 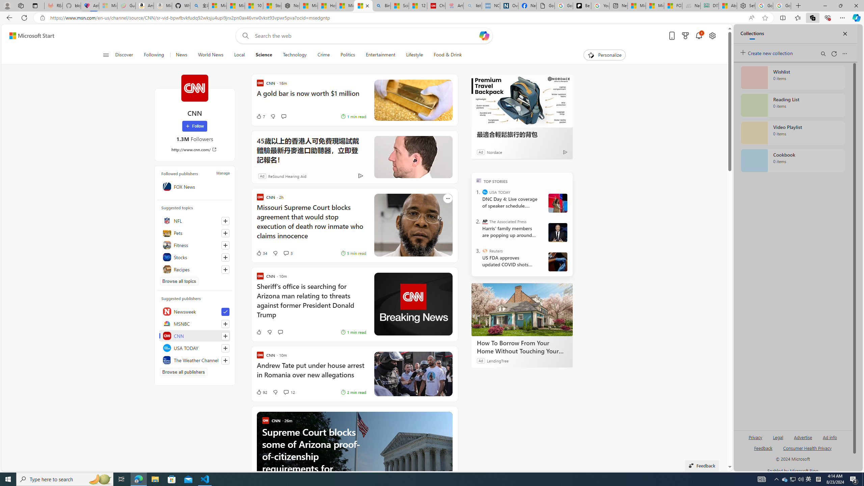 What do you see at coordinates (454, 6) in the screenshot?
I see `Arthritis: Ask Health Professionals - Sleeping` at bounding box center [454, 6].